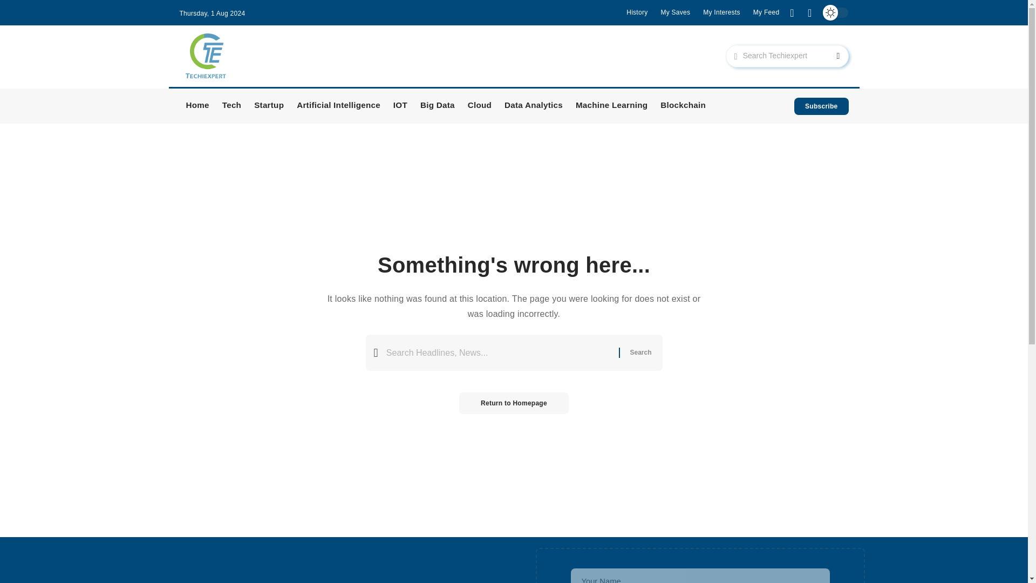 This screenshot has height=583, width=1036. What do you see at coordinates (197, 106) in the screenshot?
I see `Home` at bounding box center [197, 106].